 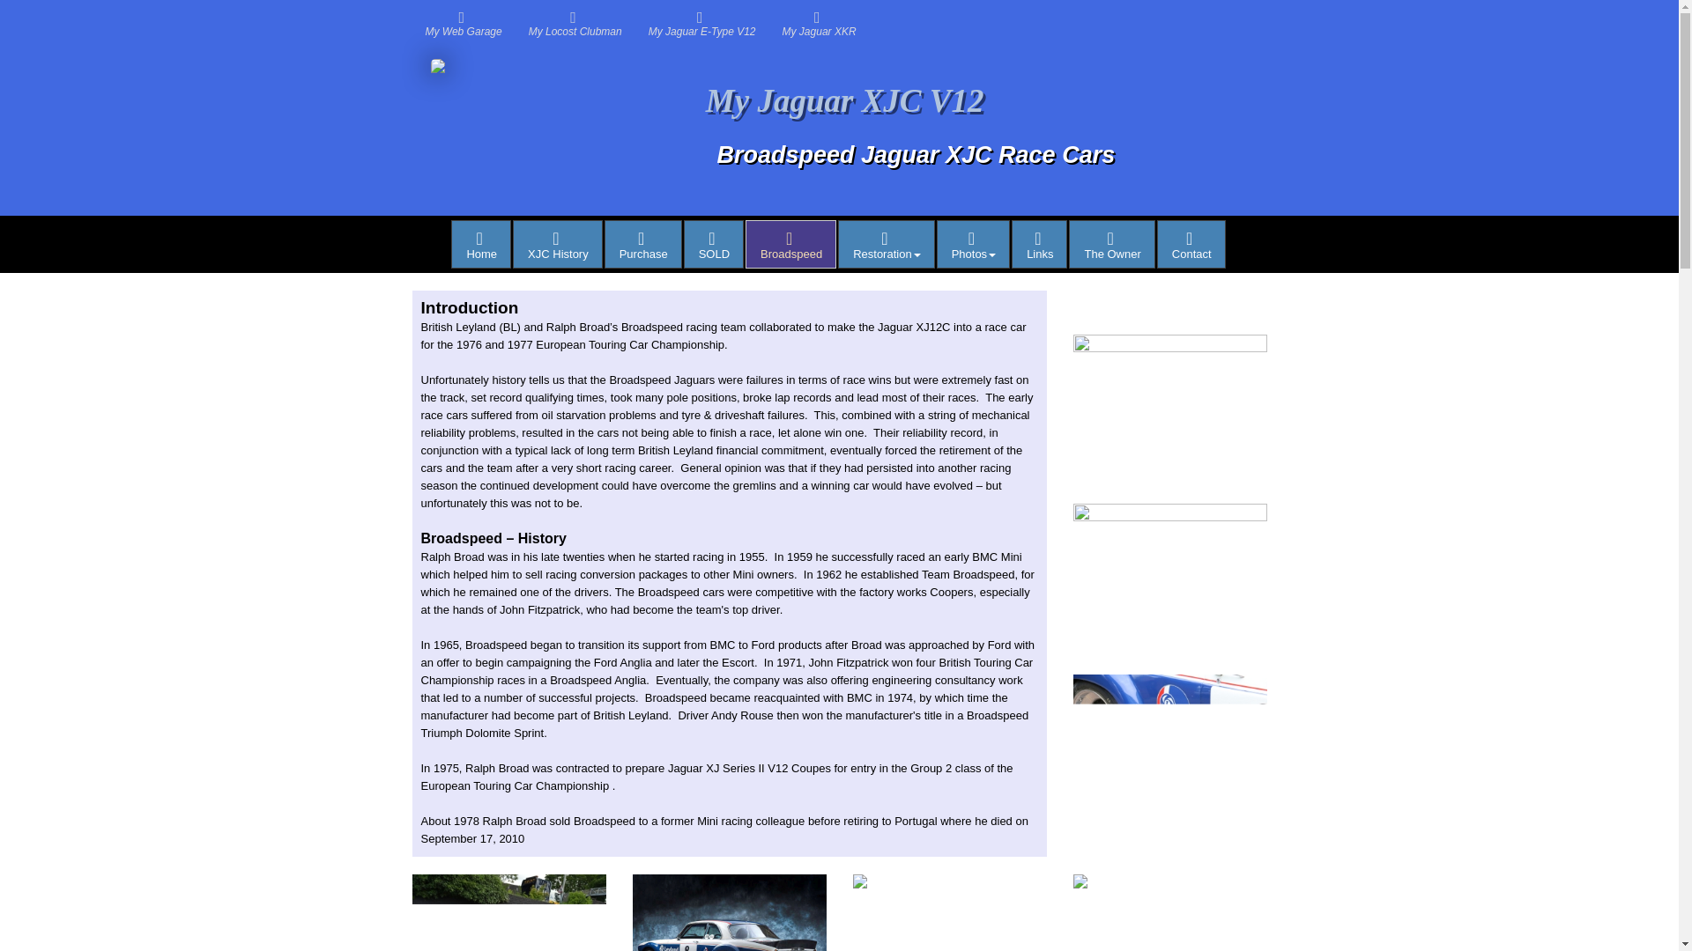 I want to click on Big flared guards to cover huge wheels and tyres, so click(x=1111, y=243).